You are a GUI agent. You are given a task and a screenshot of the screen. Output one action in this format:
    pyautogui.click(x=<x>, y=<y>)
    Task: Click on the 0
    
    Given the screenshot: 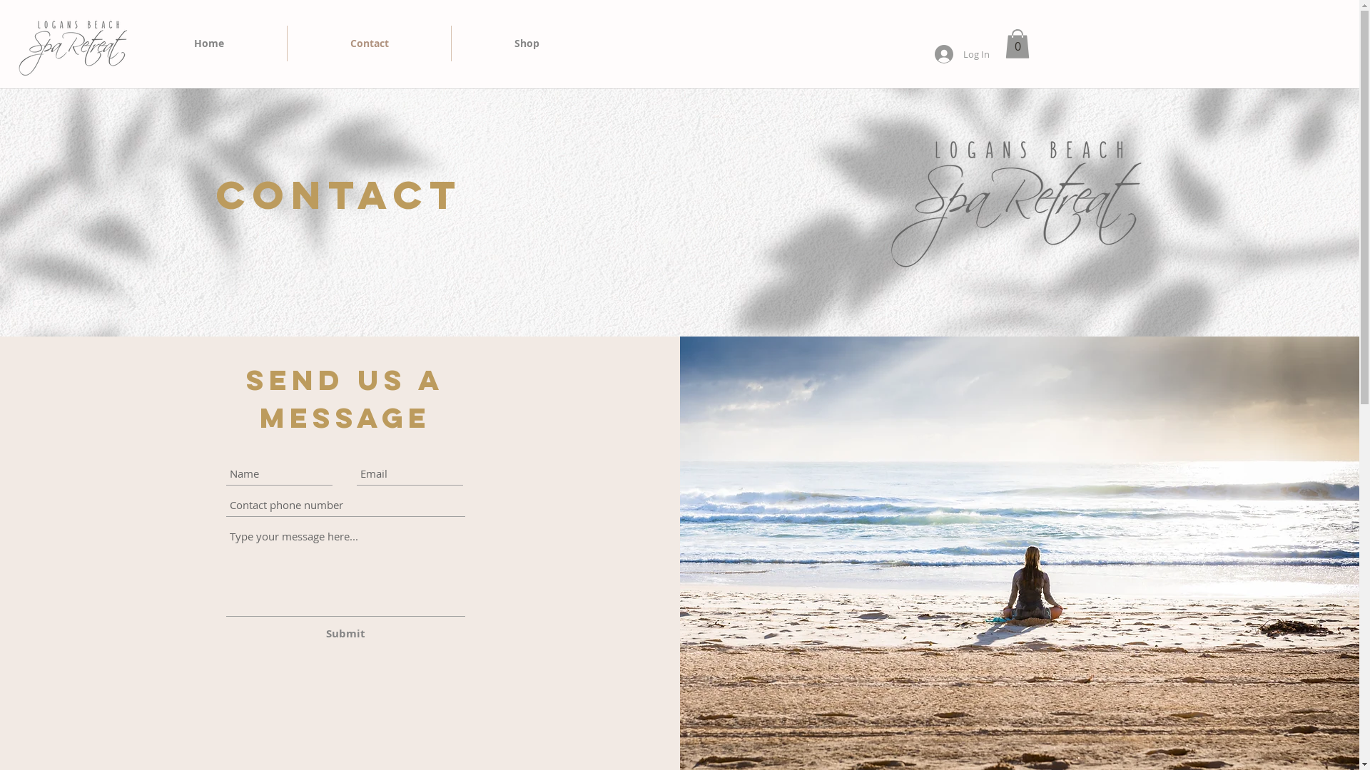 What is the action you would take?
    pyautogui.click(x=1017, y=44)
    